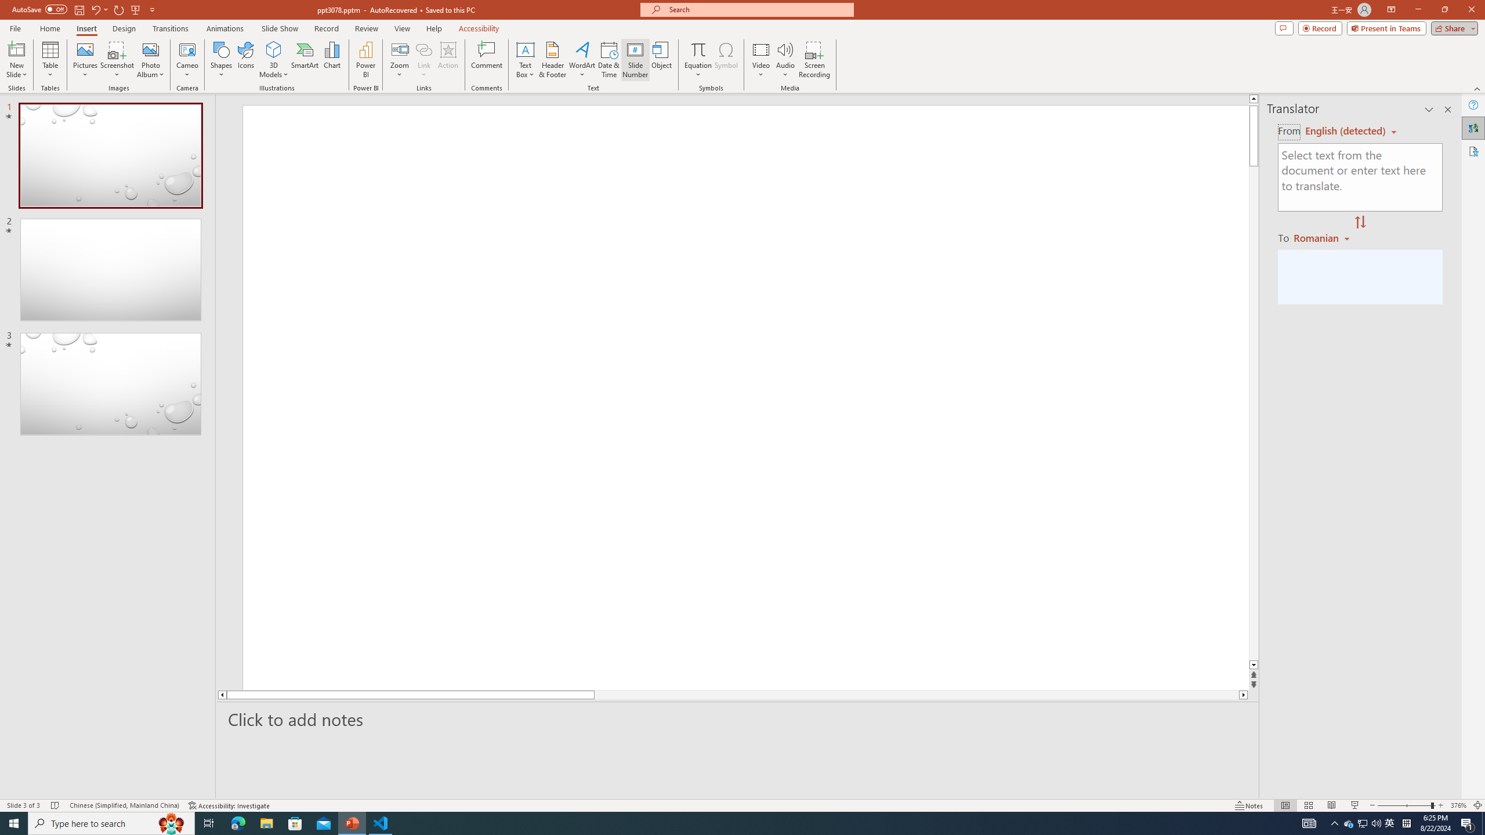 This screenshot has width=1485, height=835. I want to click on New Photo Album..., so click(150, 49).